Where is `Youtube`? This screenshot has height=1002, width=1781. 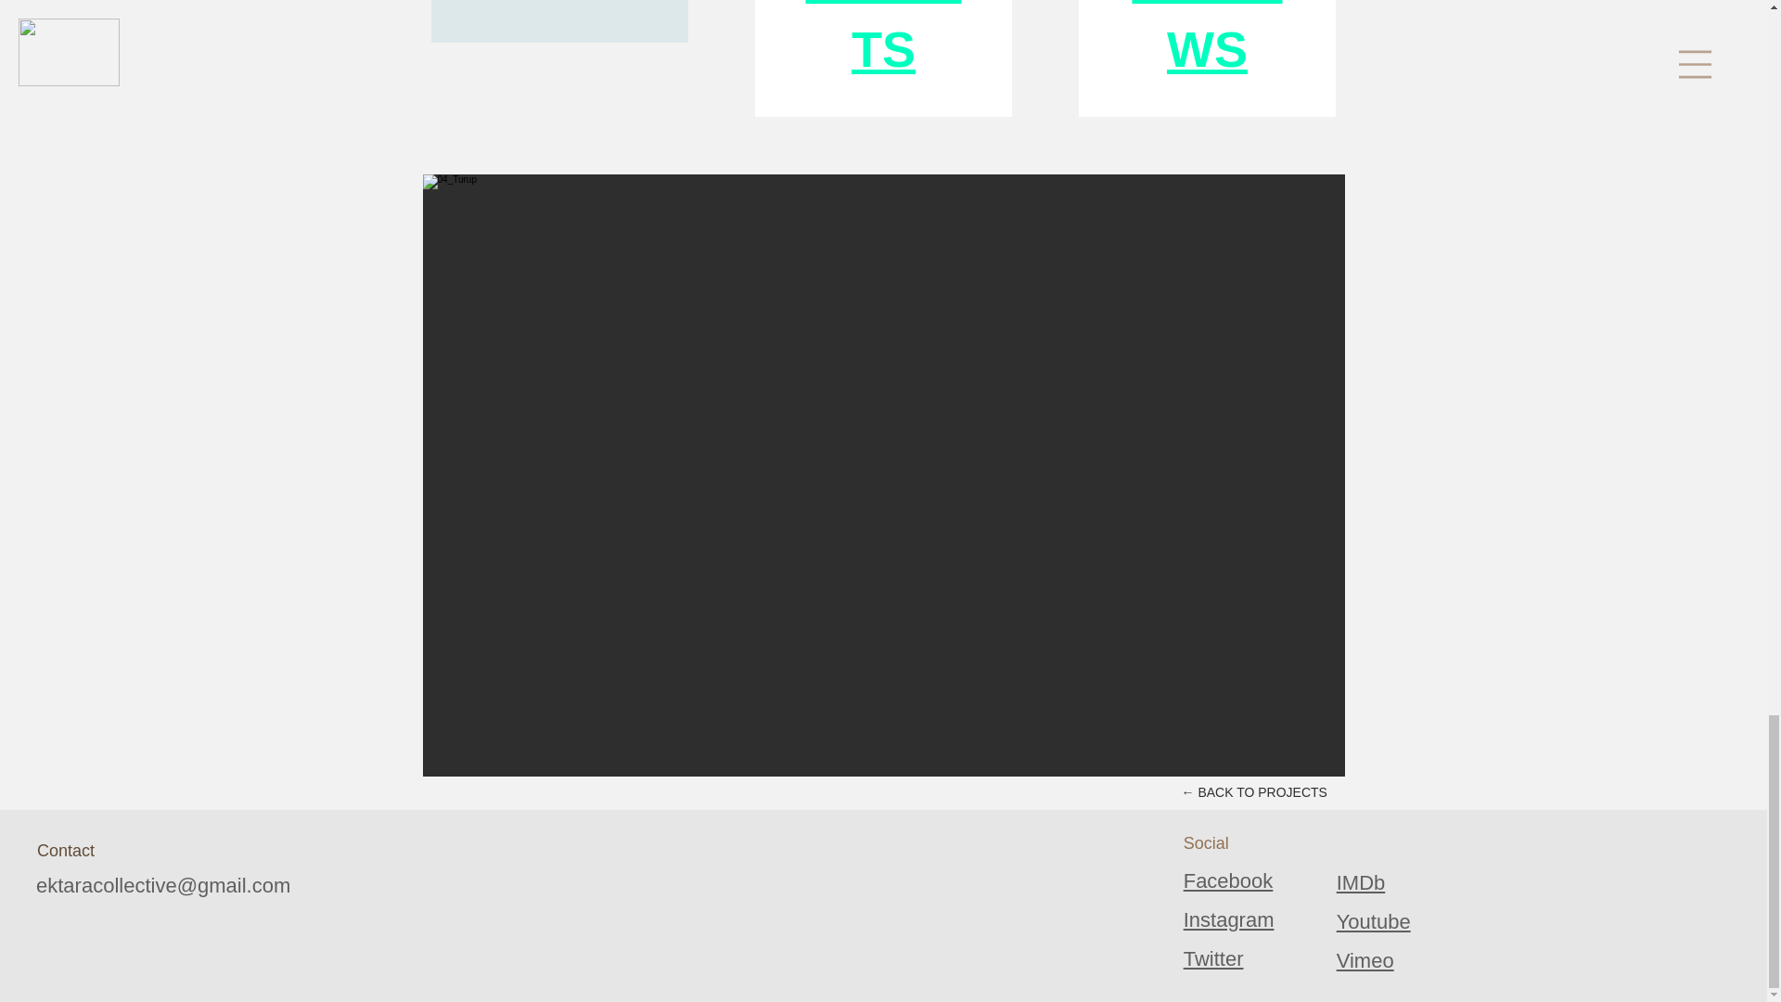 Youtube is located at coordinates (1373, 920).